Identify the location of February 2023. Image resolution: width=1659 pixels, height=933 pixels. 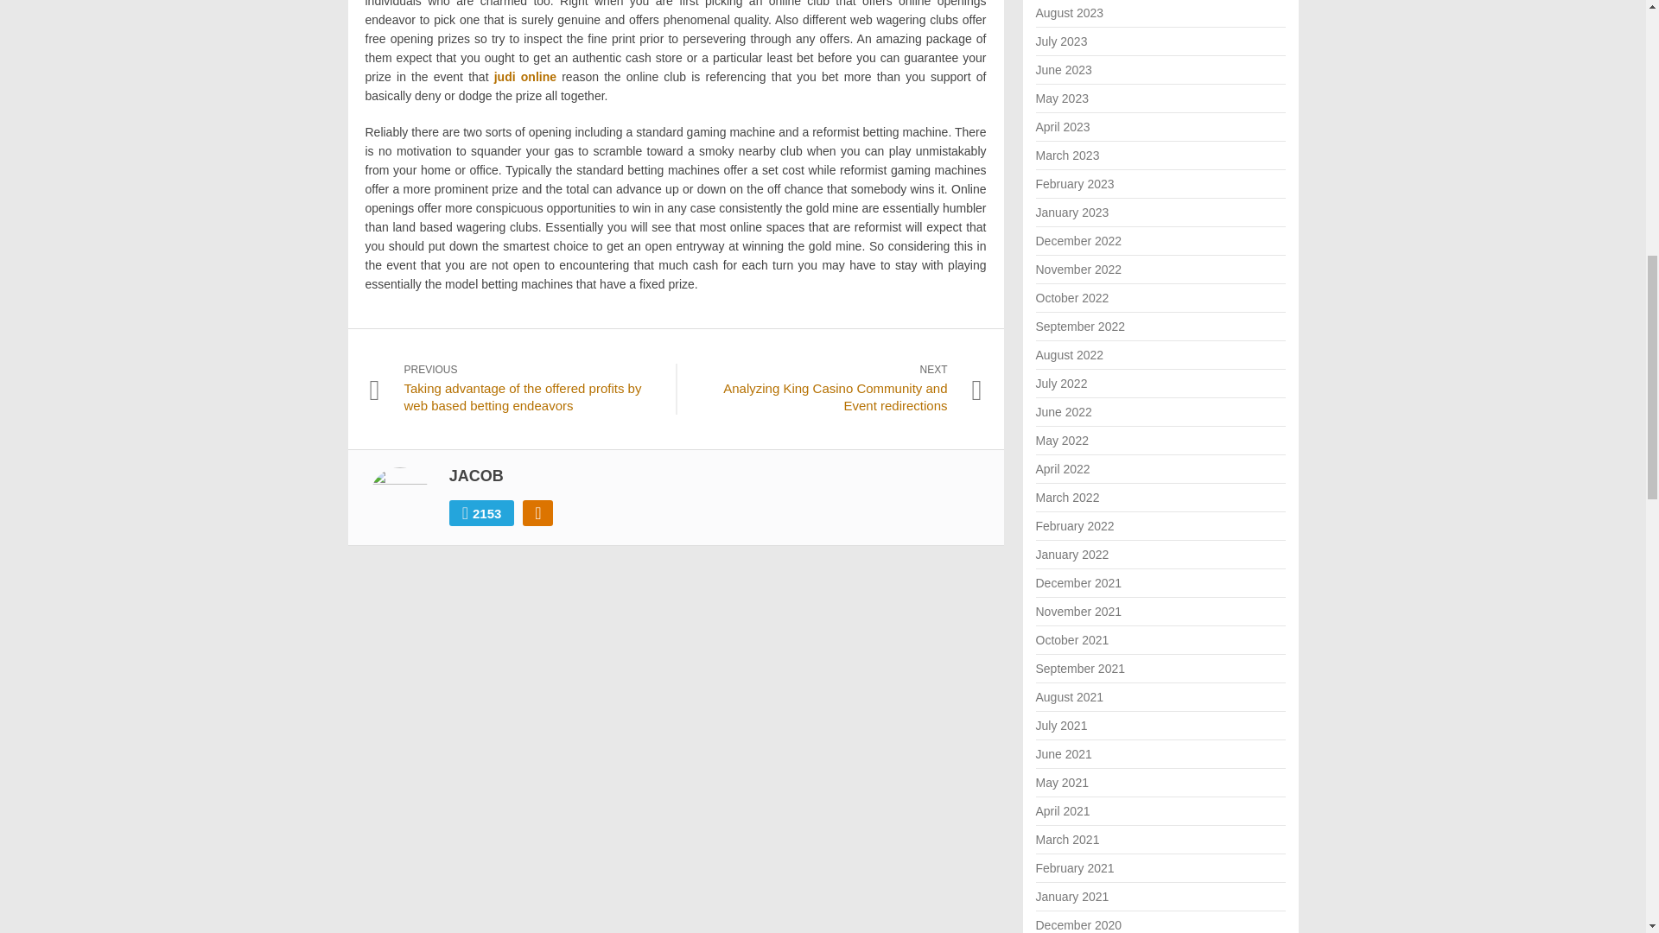
(1074, 184).